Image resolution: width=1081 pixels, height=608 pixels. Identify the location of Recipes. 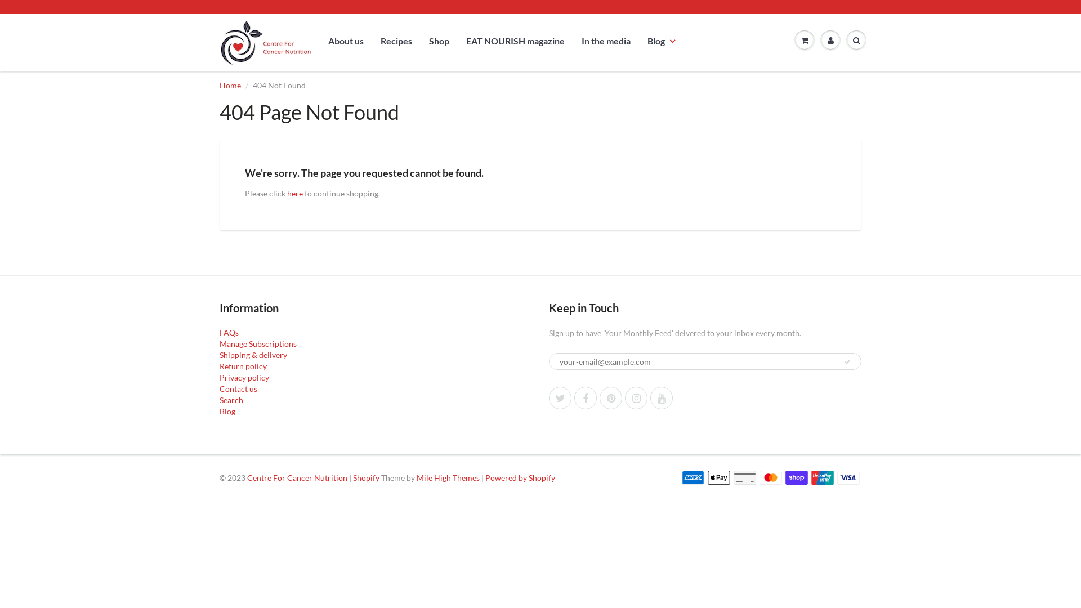
(396, 41).